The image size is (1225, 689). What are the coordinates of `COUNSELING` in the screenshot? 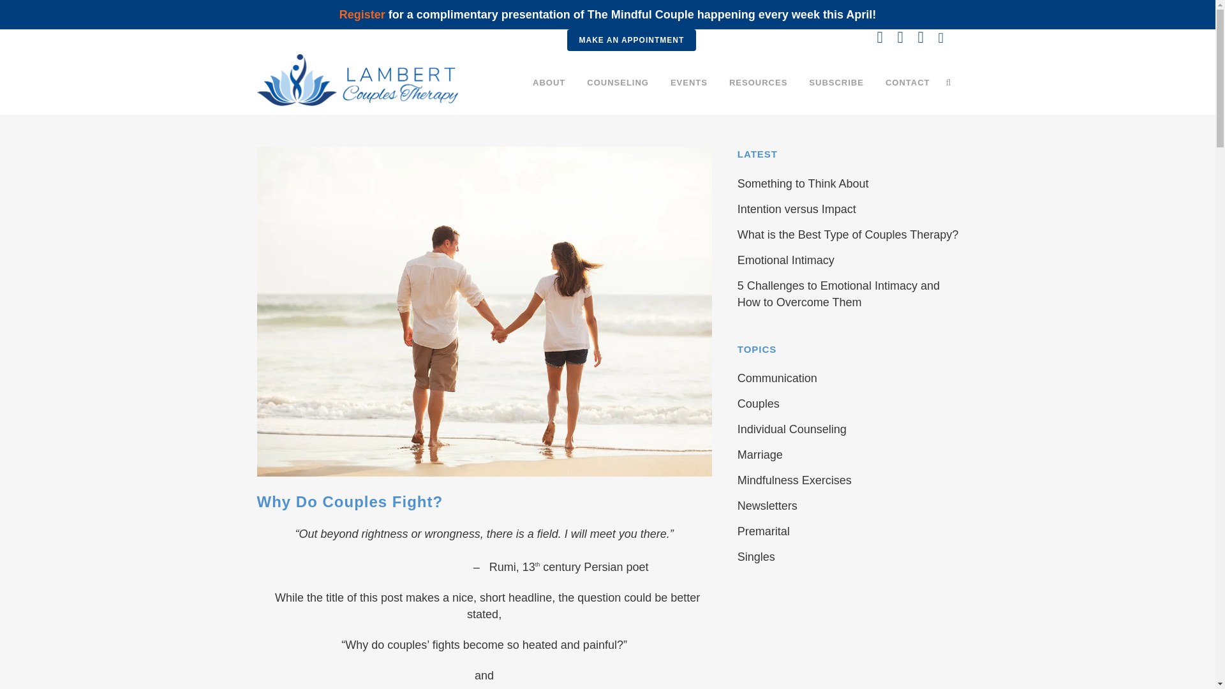 It's located at (618, 83).